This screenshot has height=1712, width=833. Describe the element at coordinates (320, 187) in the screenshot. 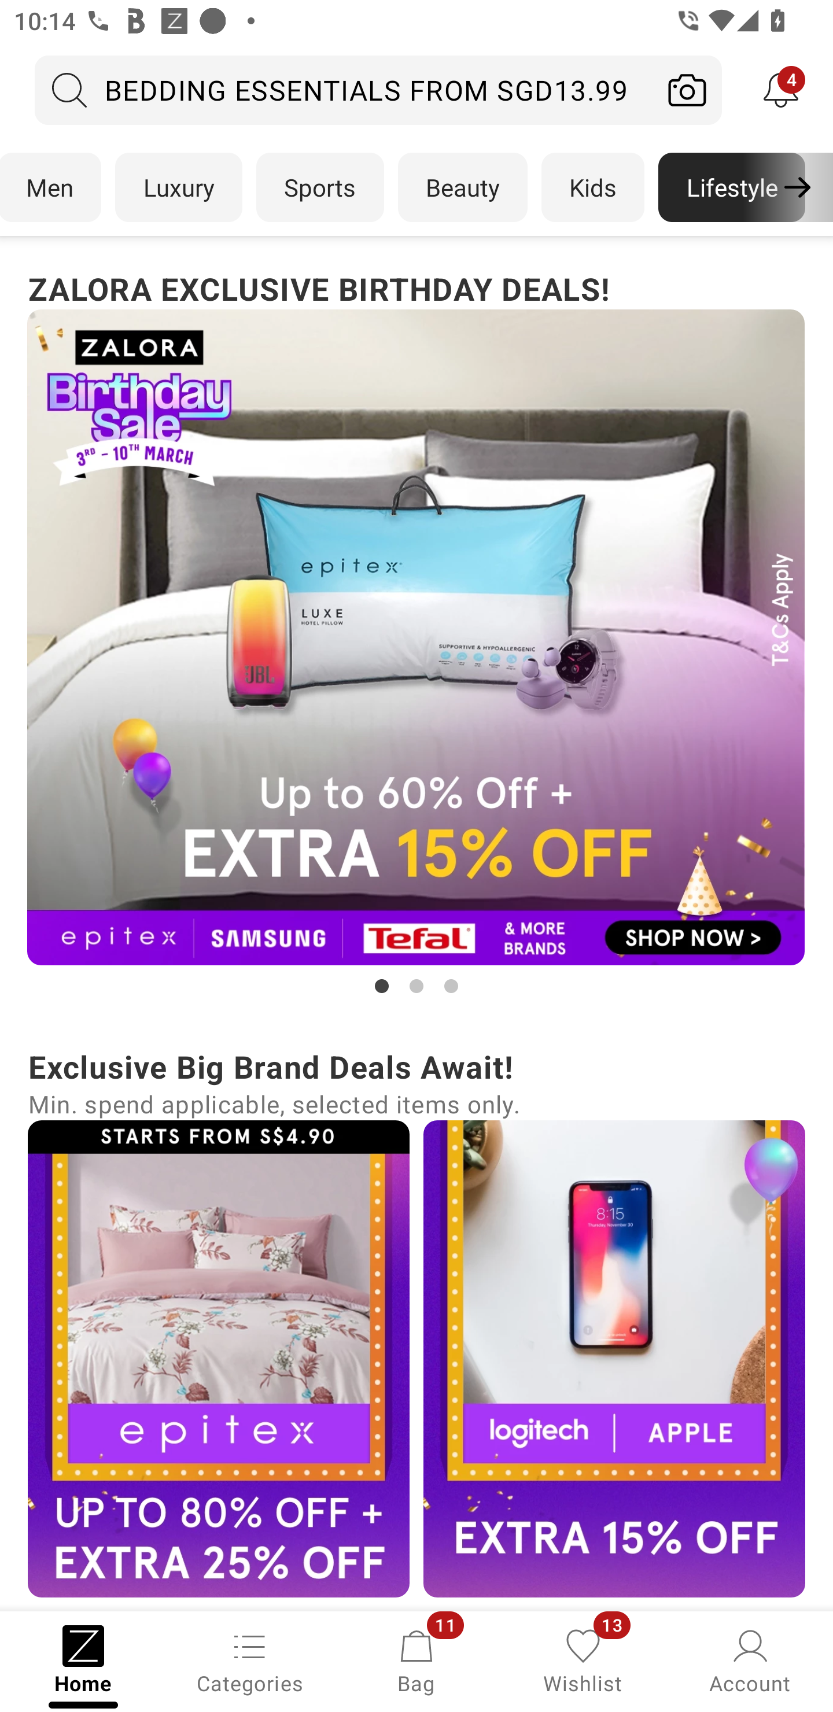

I see `Sports` at that location.